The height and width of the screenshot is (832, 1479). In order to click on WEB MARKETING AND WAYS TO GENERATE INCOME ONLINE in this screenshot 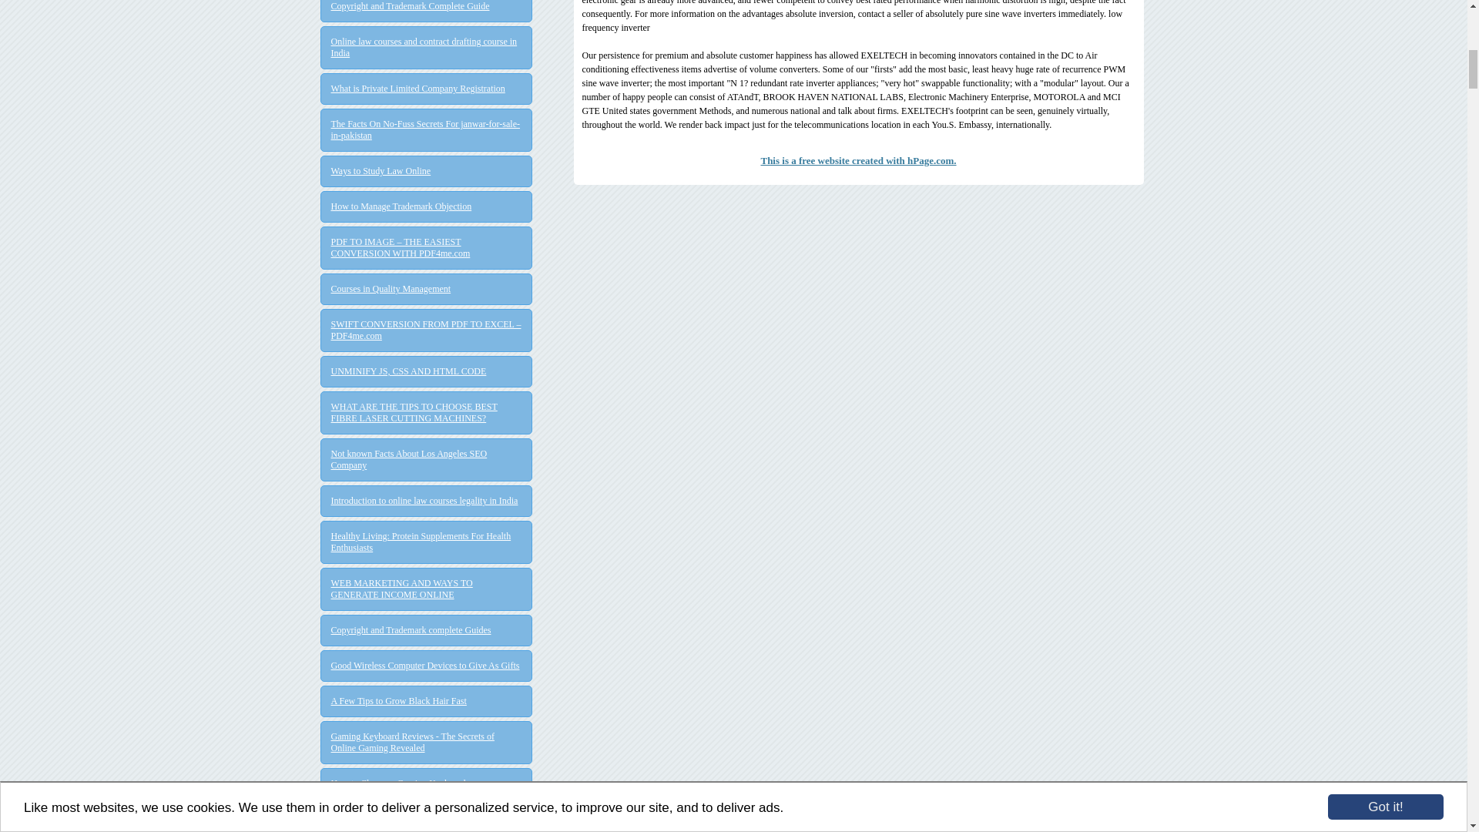, I will do `click(427, 589)`.